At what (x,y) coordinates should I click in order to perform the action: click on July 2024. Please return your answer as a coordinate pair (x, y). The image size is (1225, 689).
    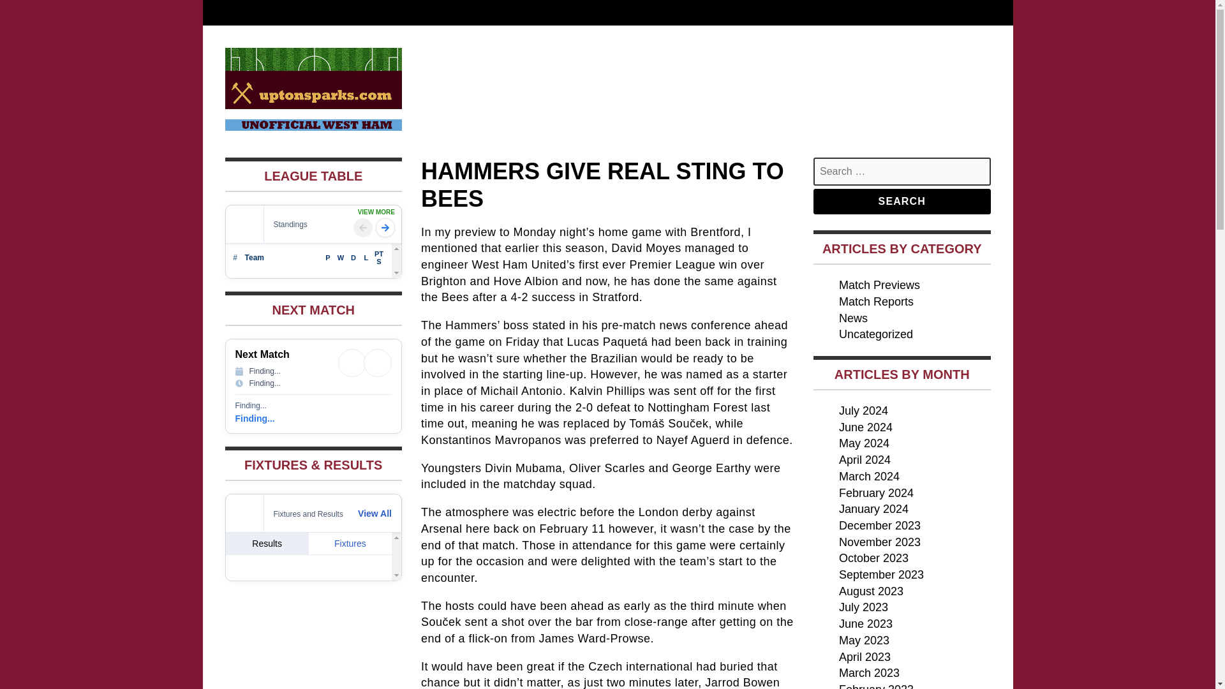
    Looking at the image, I should click on (864, 411).